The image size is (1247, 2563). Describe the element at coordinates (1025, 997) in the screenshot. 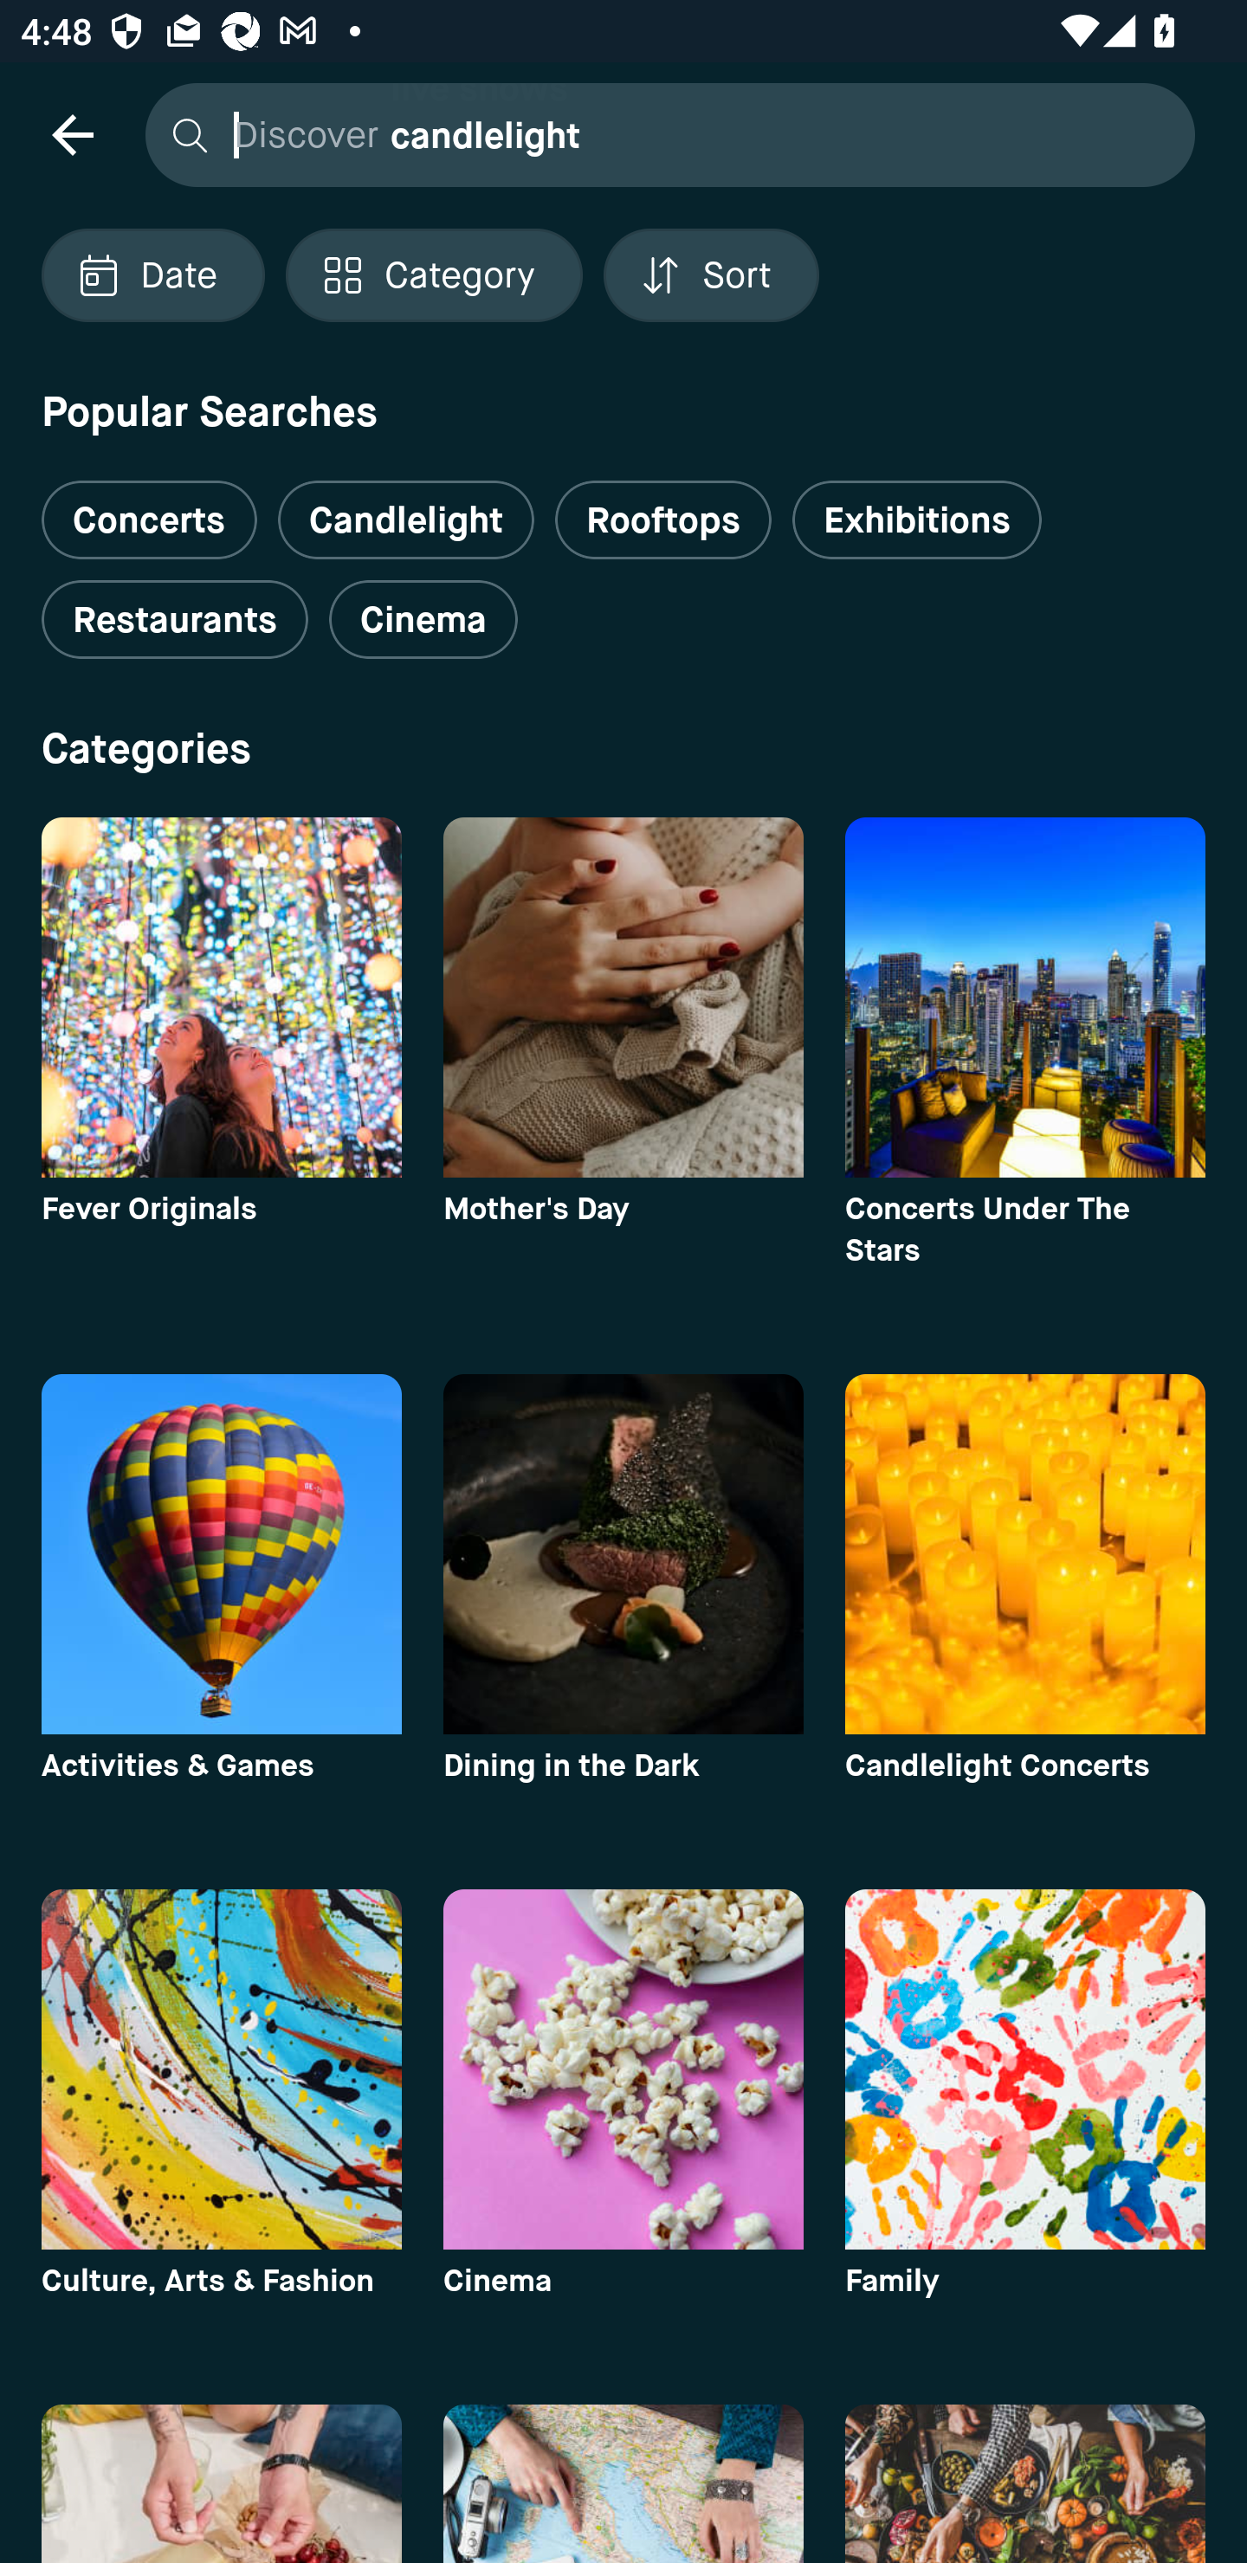

I see `category image` at that location.